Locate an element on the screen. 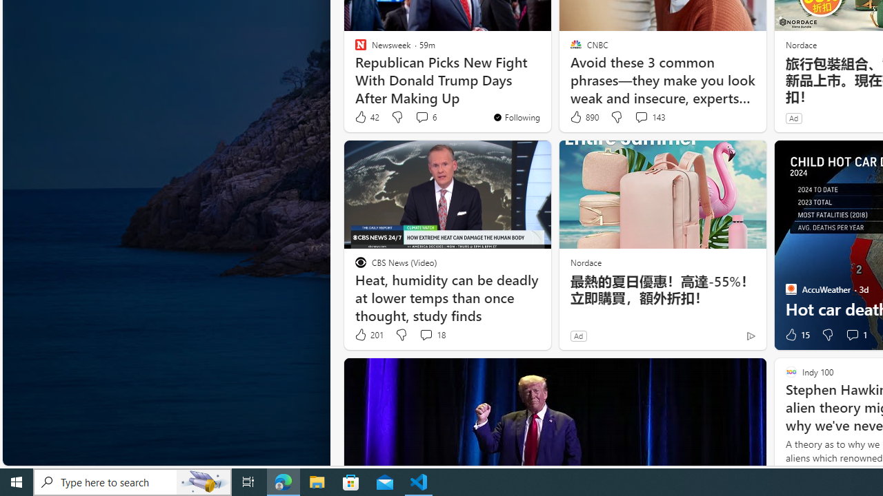 The image size is (883, 496). View comments 6 Comment is located at coordinates (425, 117).